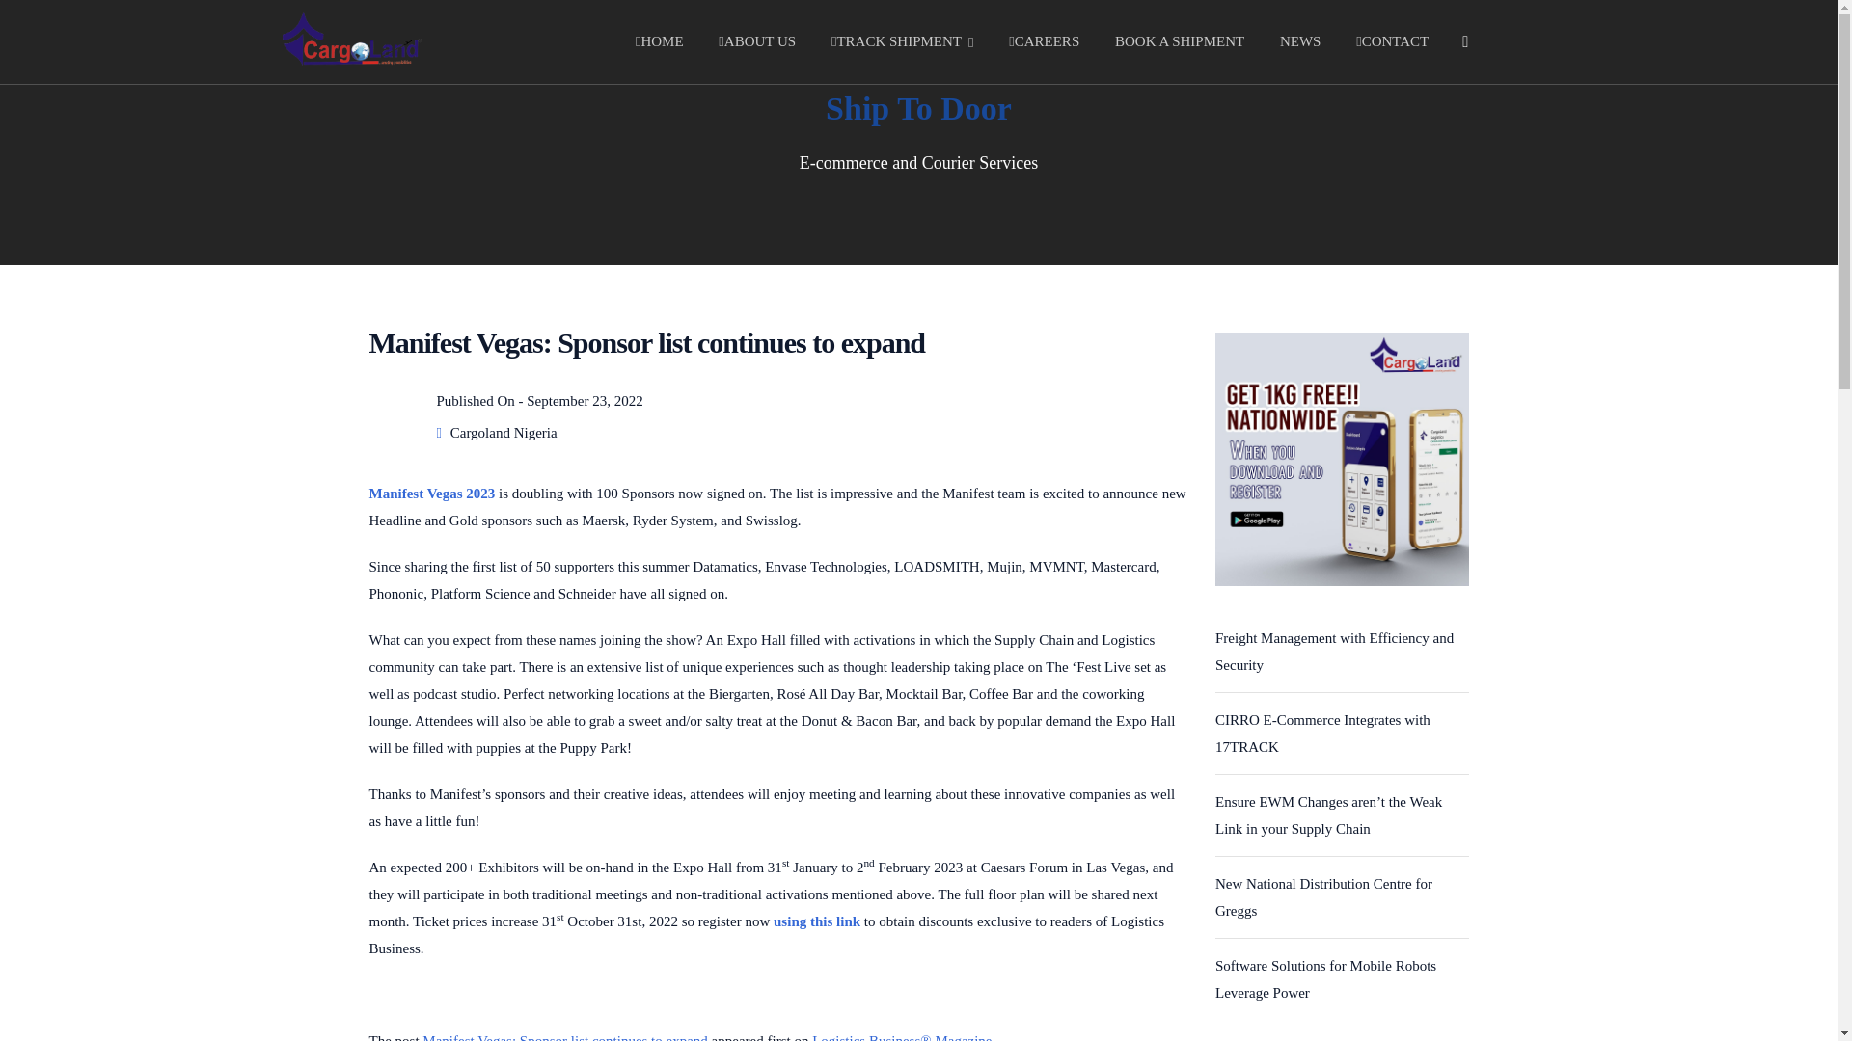 This screenshot has width=1852, height=1041. Describe the element at coordinates (1179, 42) in the screenshot. I see `BOOK A SHIPMENT` at that location.